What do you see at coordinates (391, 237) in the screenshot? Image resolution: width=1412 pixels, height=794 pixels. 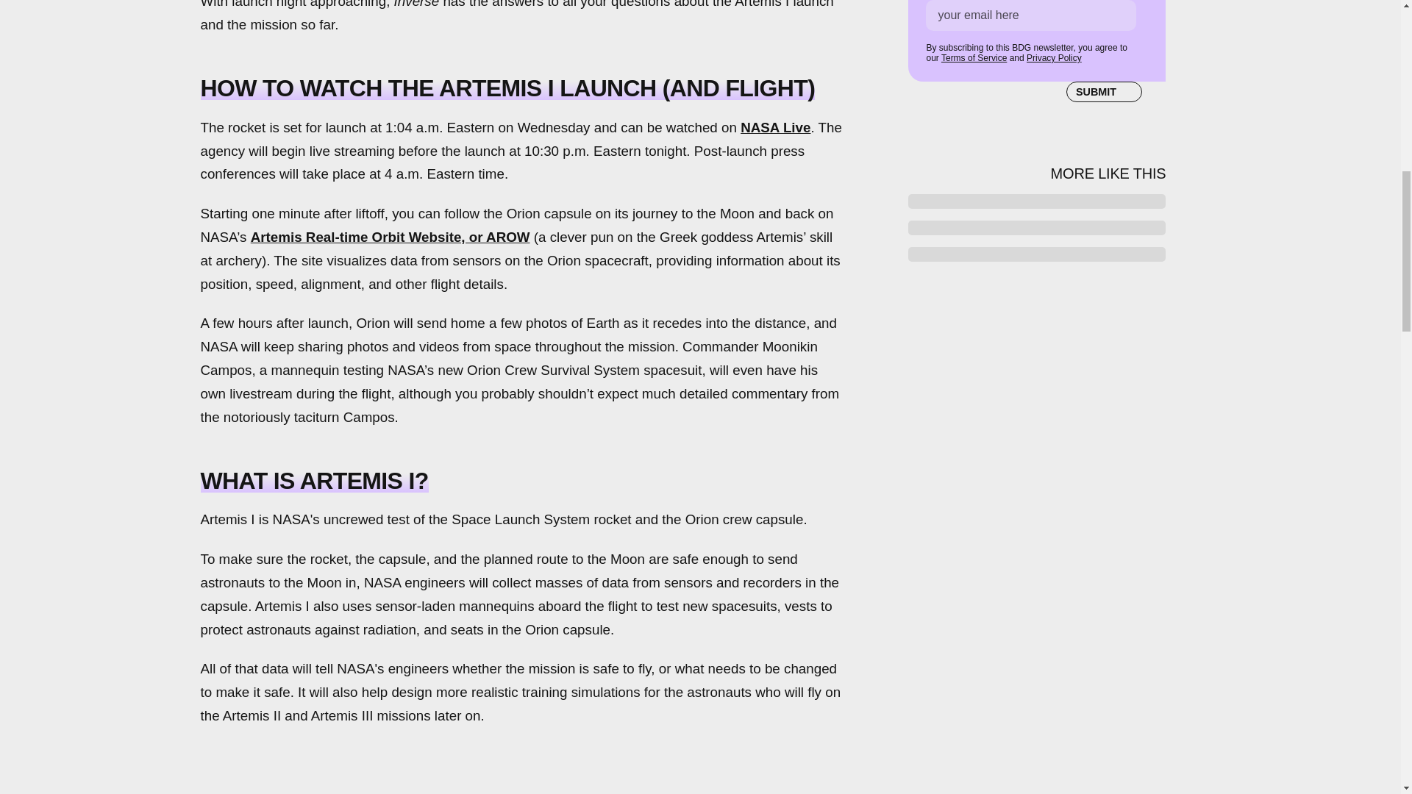 I see `Artemis Real-time Orbit Website, or AROW` at bounding box center [391, 237].